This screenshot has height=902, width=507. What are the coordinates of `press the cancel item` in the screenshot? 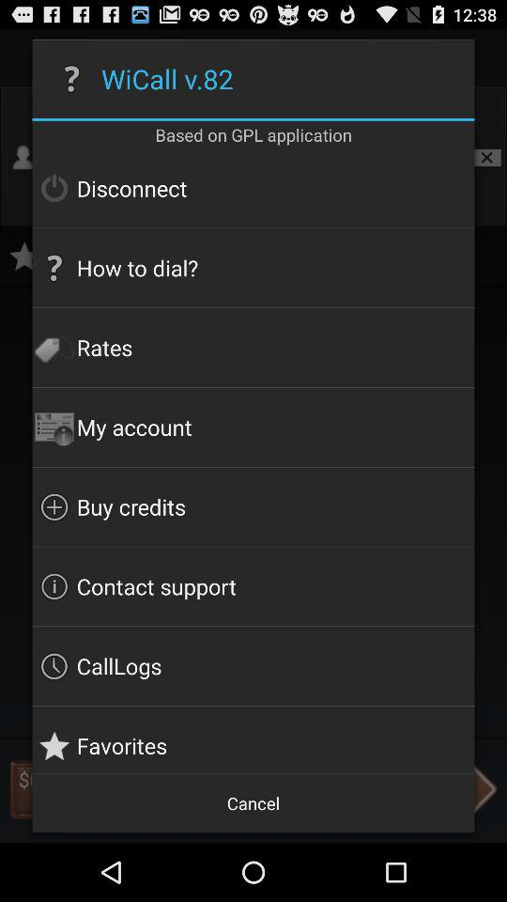 It's located at (253, 802).